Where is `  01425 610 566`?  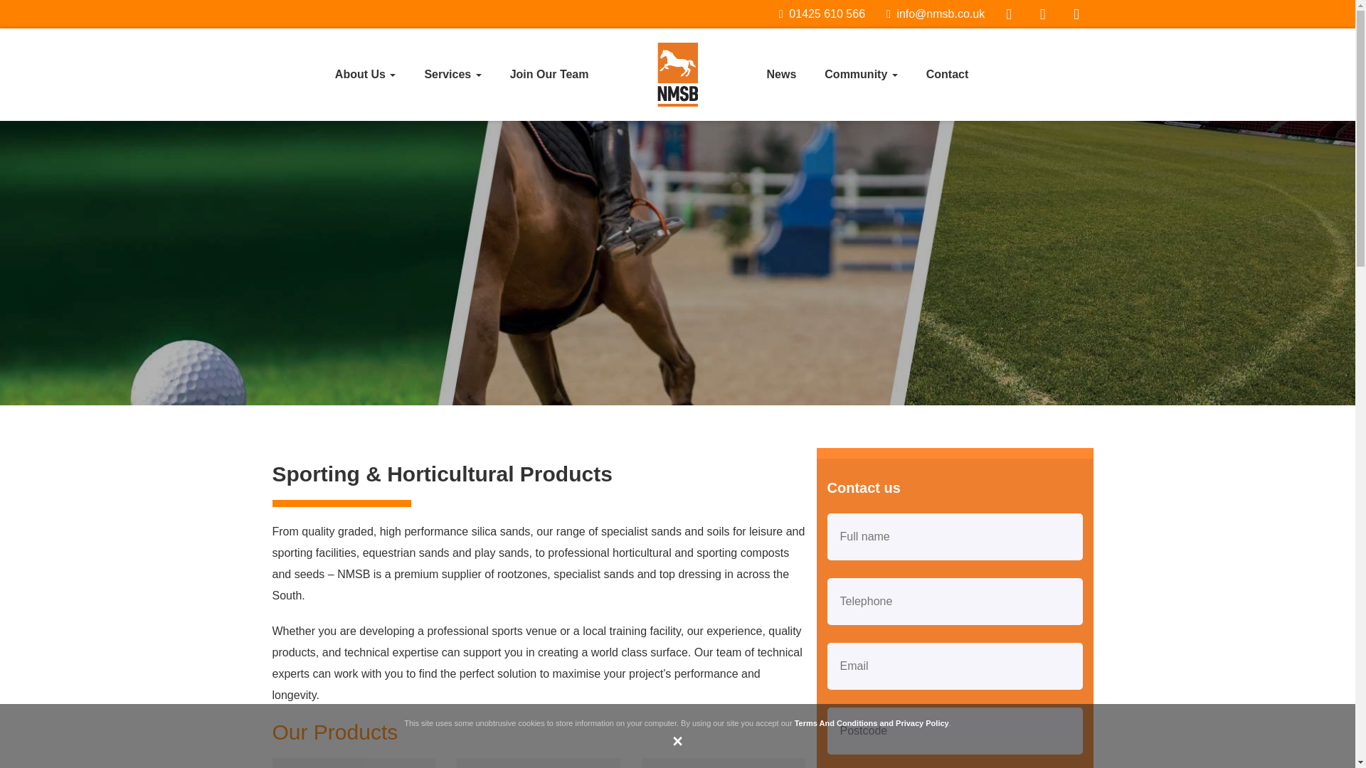   01425 610 566 is located at coordinates (821, 14).